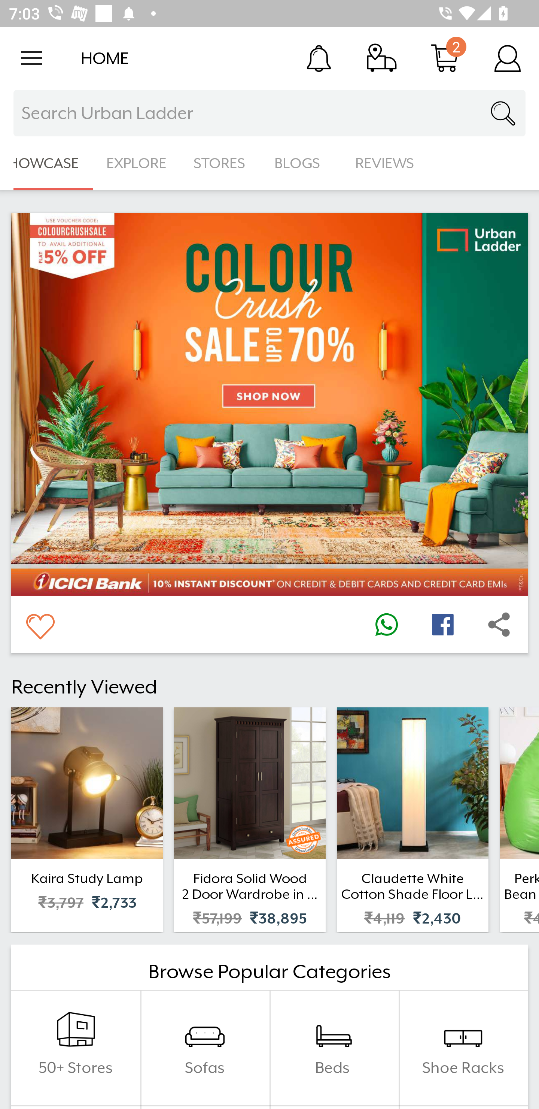  I want to click on SHOWCASE, so click(46, 163).